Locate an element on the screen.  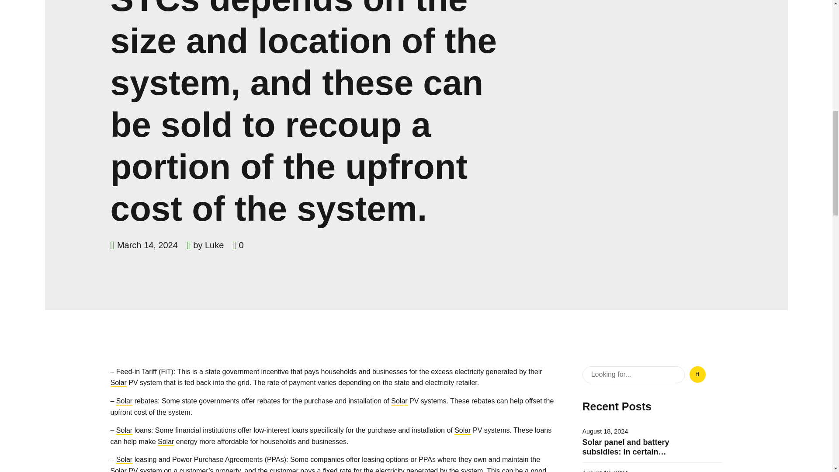
Solar is located at coordinates (165, 441).